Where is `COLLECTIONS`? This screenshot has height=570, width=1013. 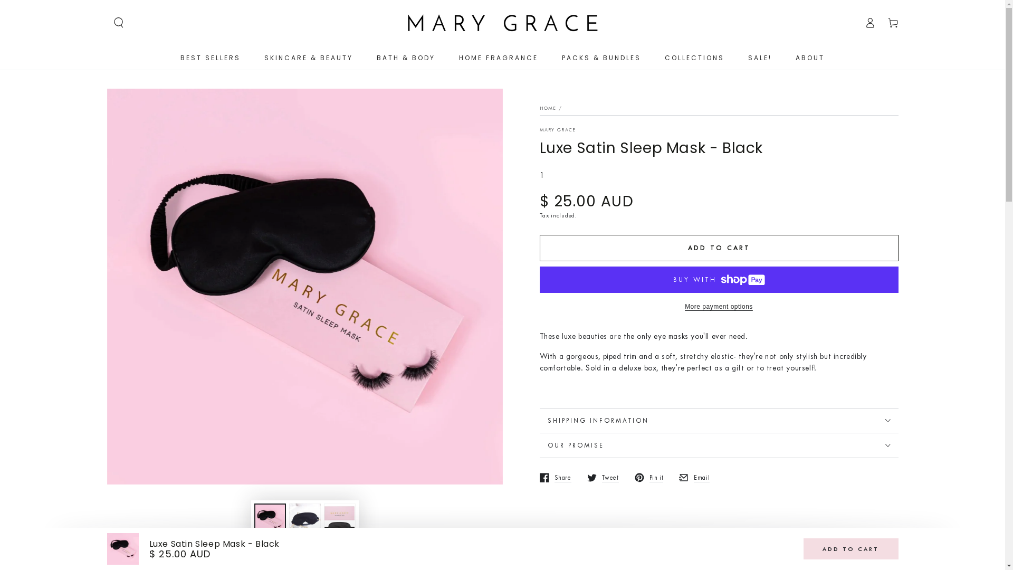
COLLECTIONS is located at coordinates (694, 58).